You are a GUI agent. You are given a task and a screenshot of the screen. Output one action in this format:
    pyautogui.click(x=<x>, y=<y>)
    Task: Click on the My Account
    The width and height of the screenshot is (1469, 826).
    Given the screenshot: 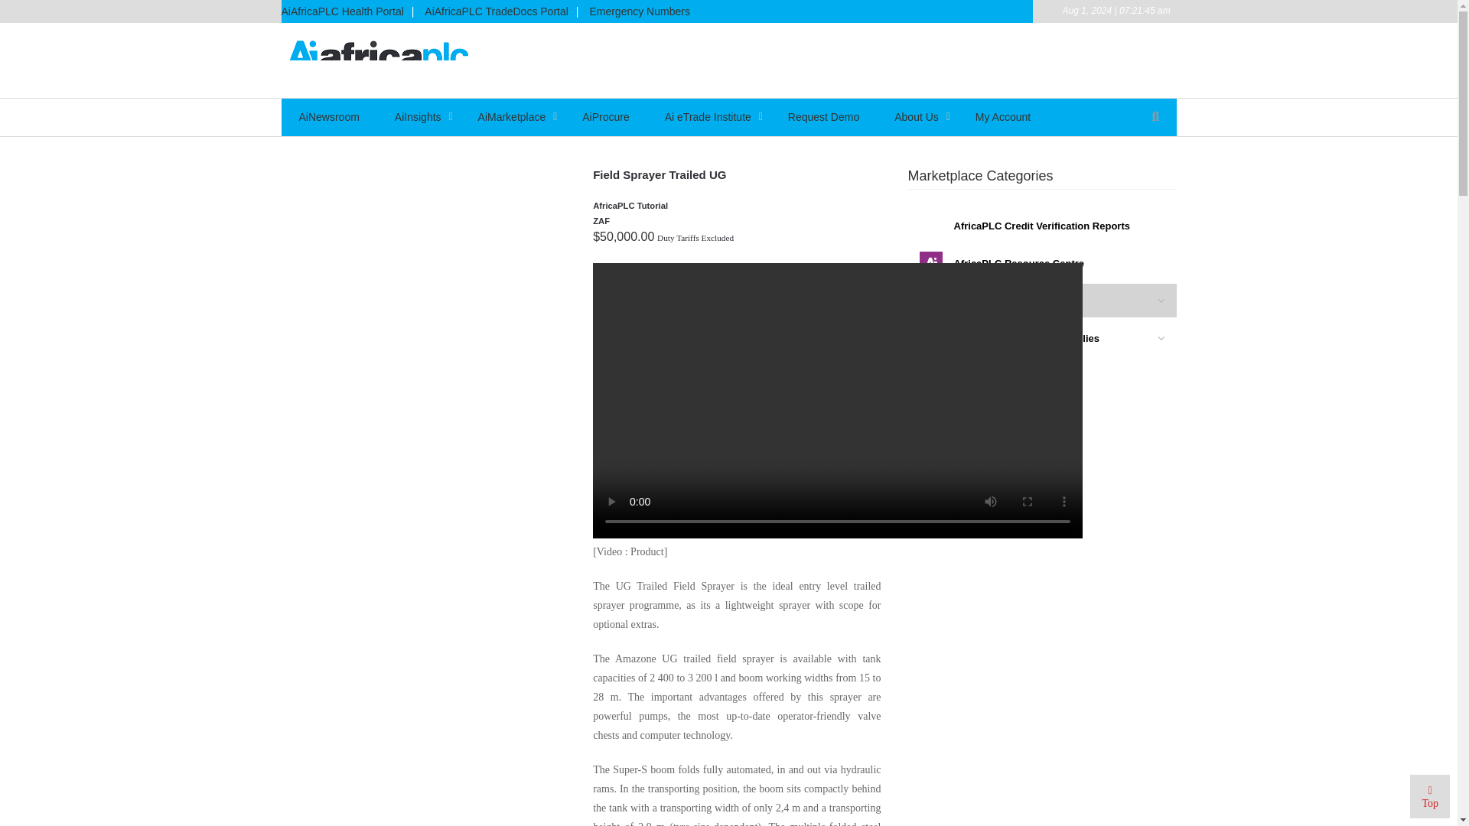 What is the action you would take?
    pyautogui.click(x=1002, y=116)
    